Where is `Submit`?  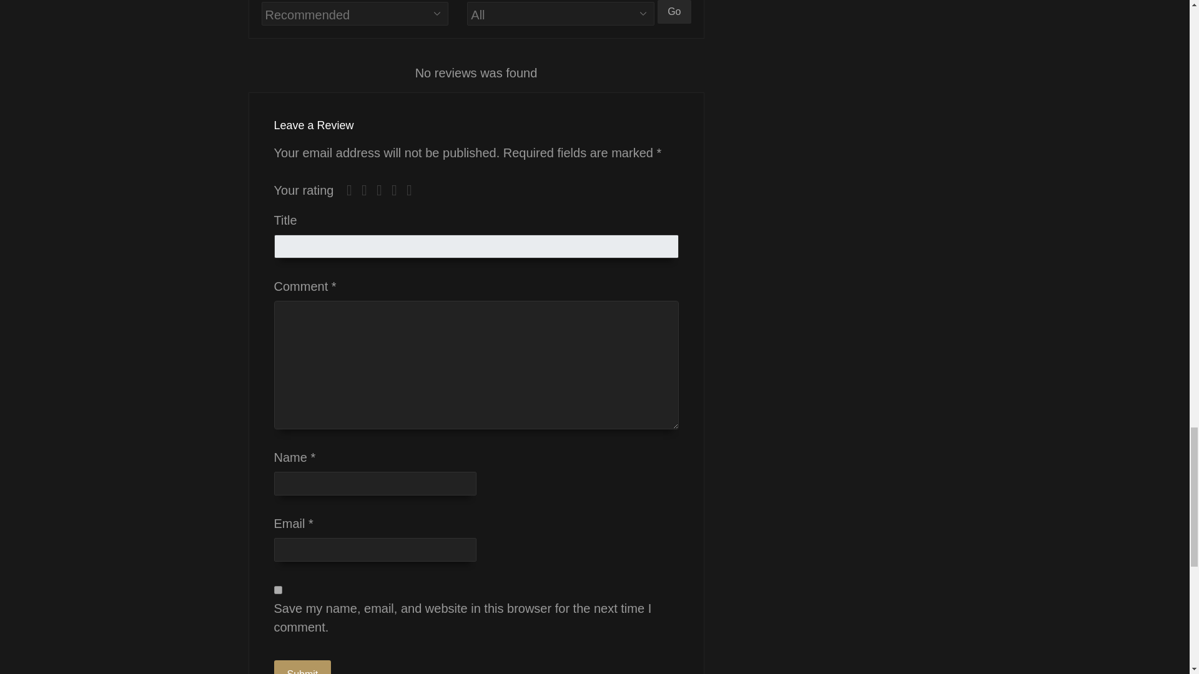 Submit is located at coordinates (302, 667).